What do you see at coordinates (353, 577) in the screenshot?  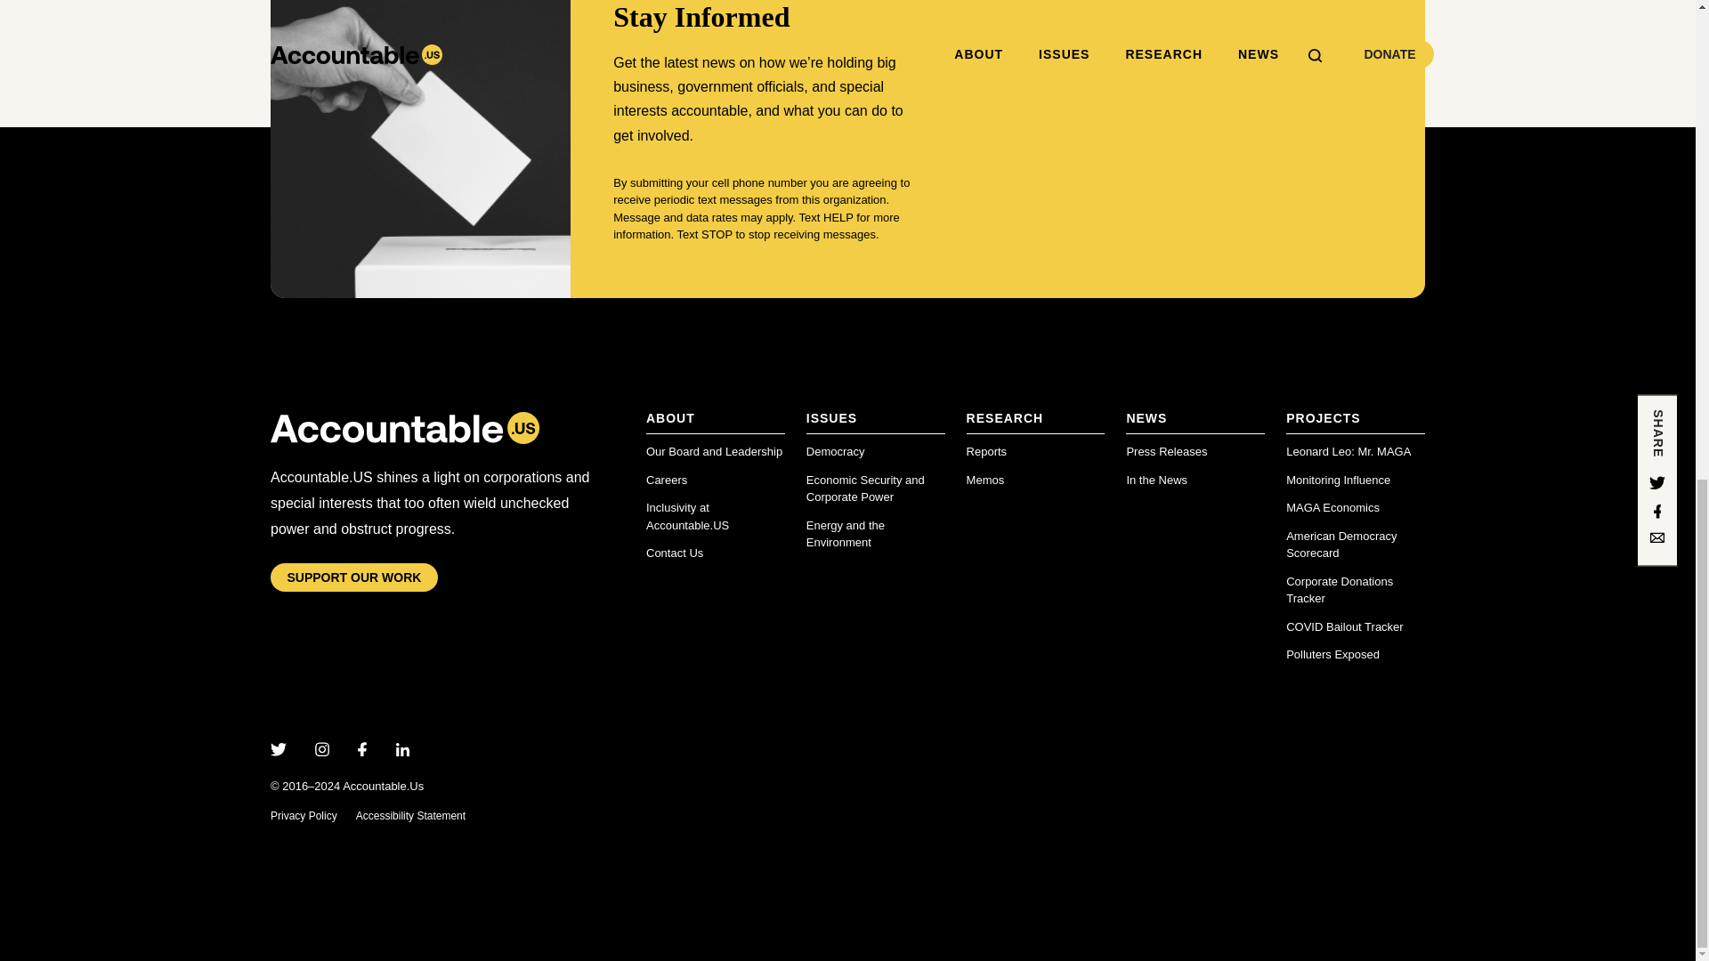 I see `SUPPORT OUR WORK` at bounding box center [353, 577].